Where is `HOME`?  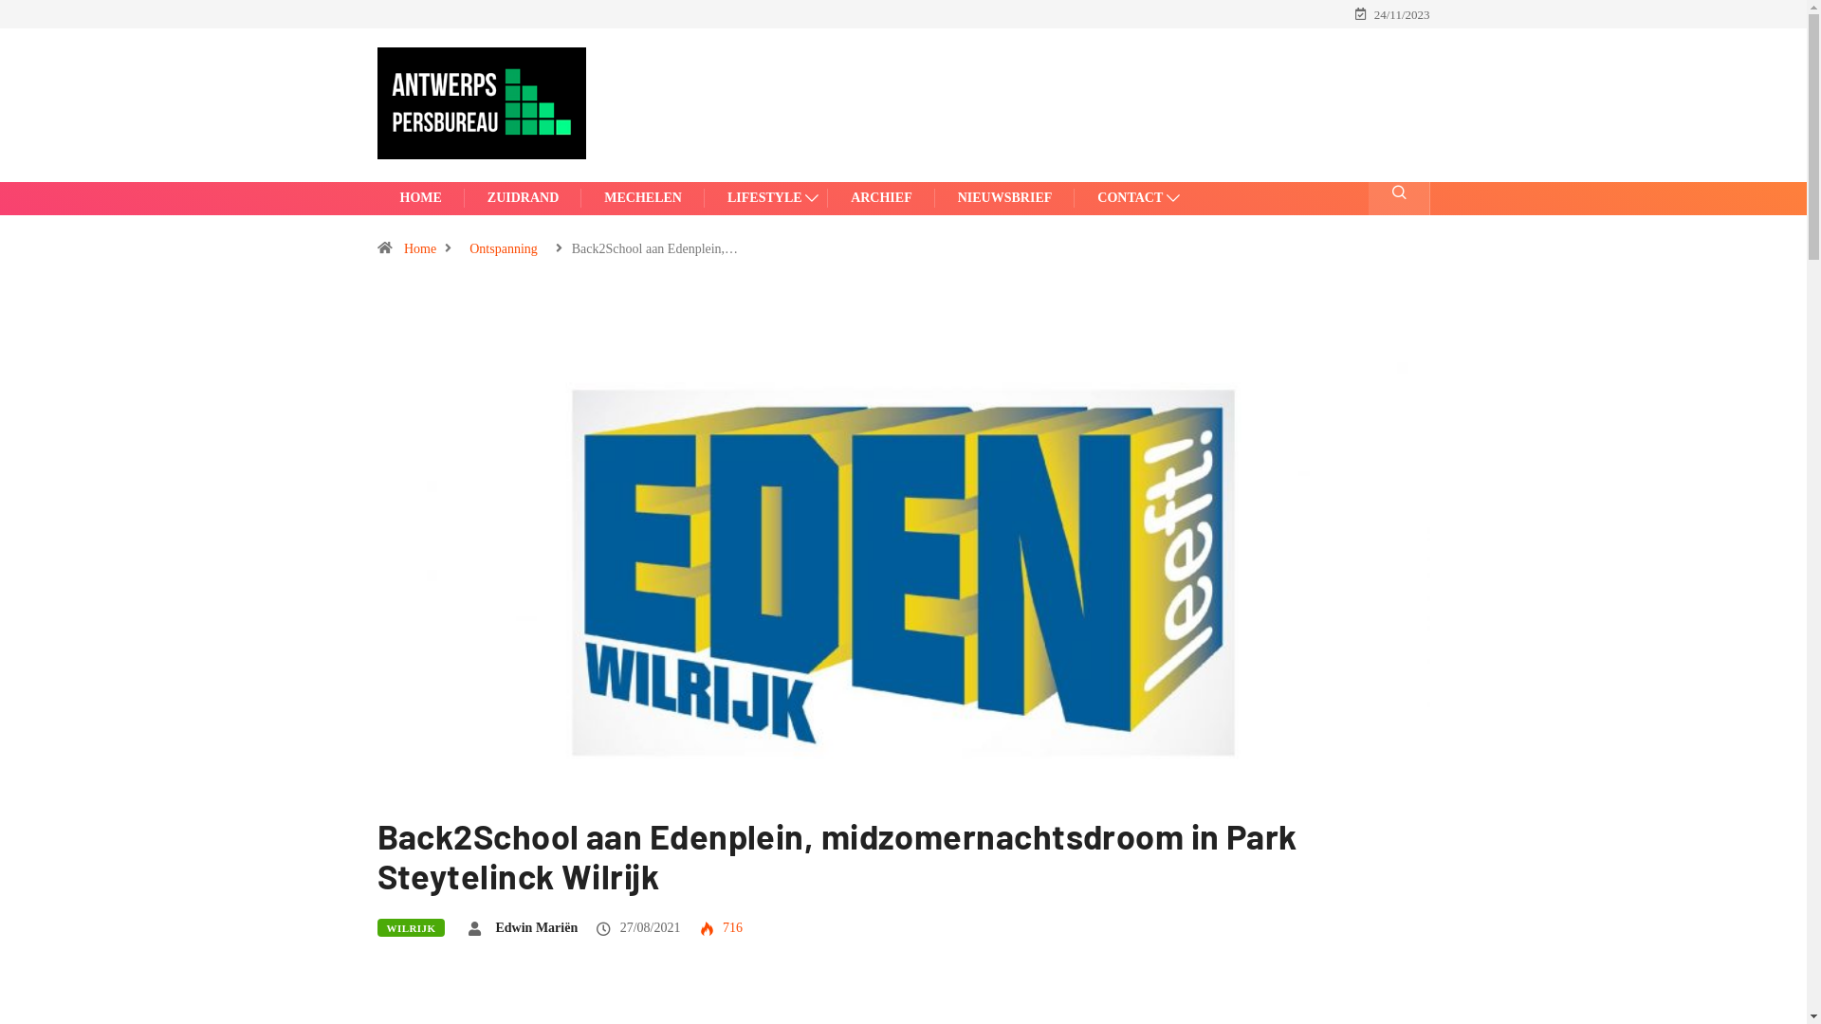 HOME is located at coordinates (421, 198).